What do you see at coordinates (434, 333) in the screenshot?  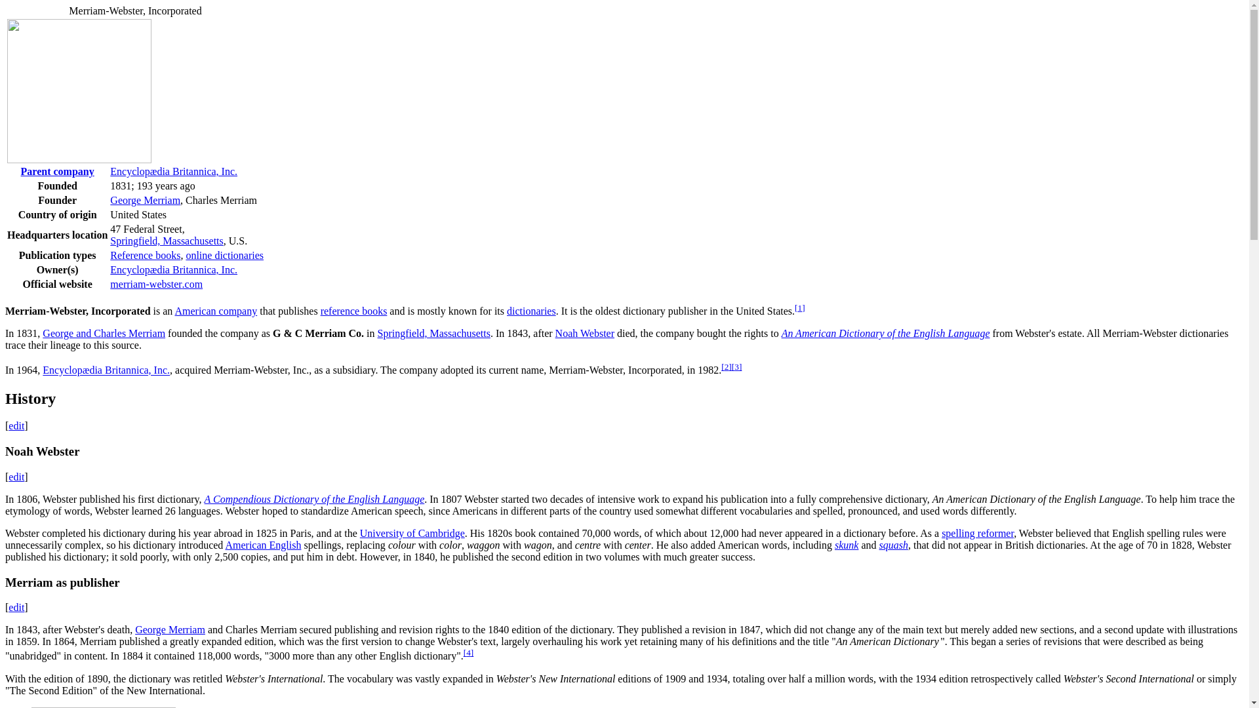 I see `Springfield, Massachusetts` at bounding box center [434, 333].